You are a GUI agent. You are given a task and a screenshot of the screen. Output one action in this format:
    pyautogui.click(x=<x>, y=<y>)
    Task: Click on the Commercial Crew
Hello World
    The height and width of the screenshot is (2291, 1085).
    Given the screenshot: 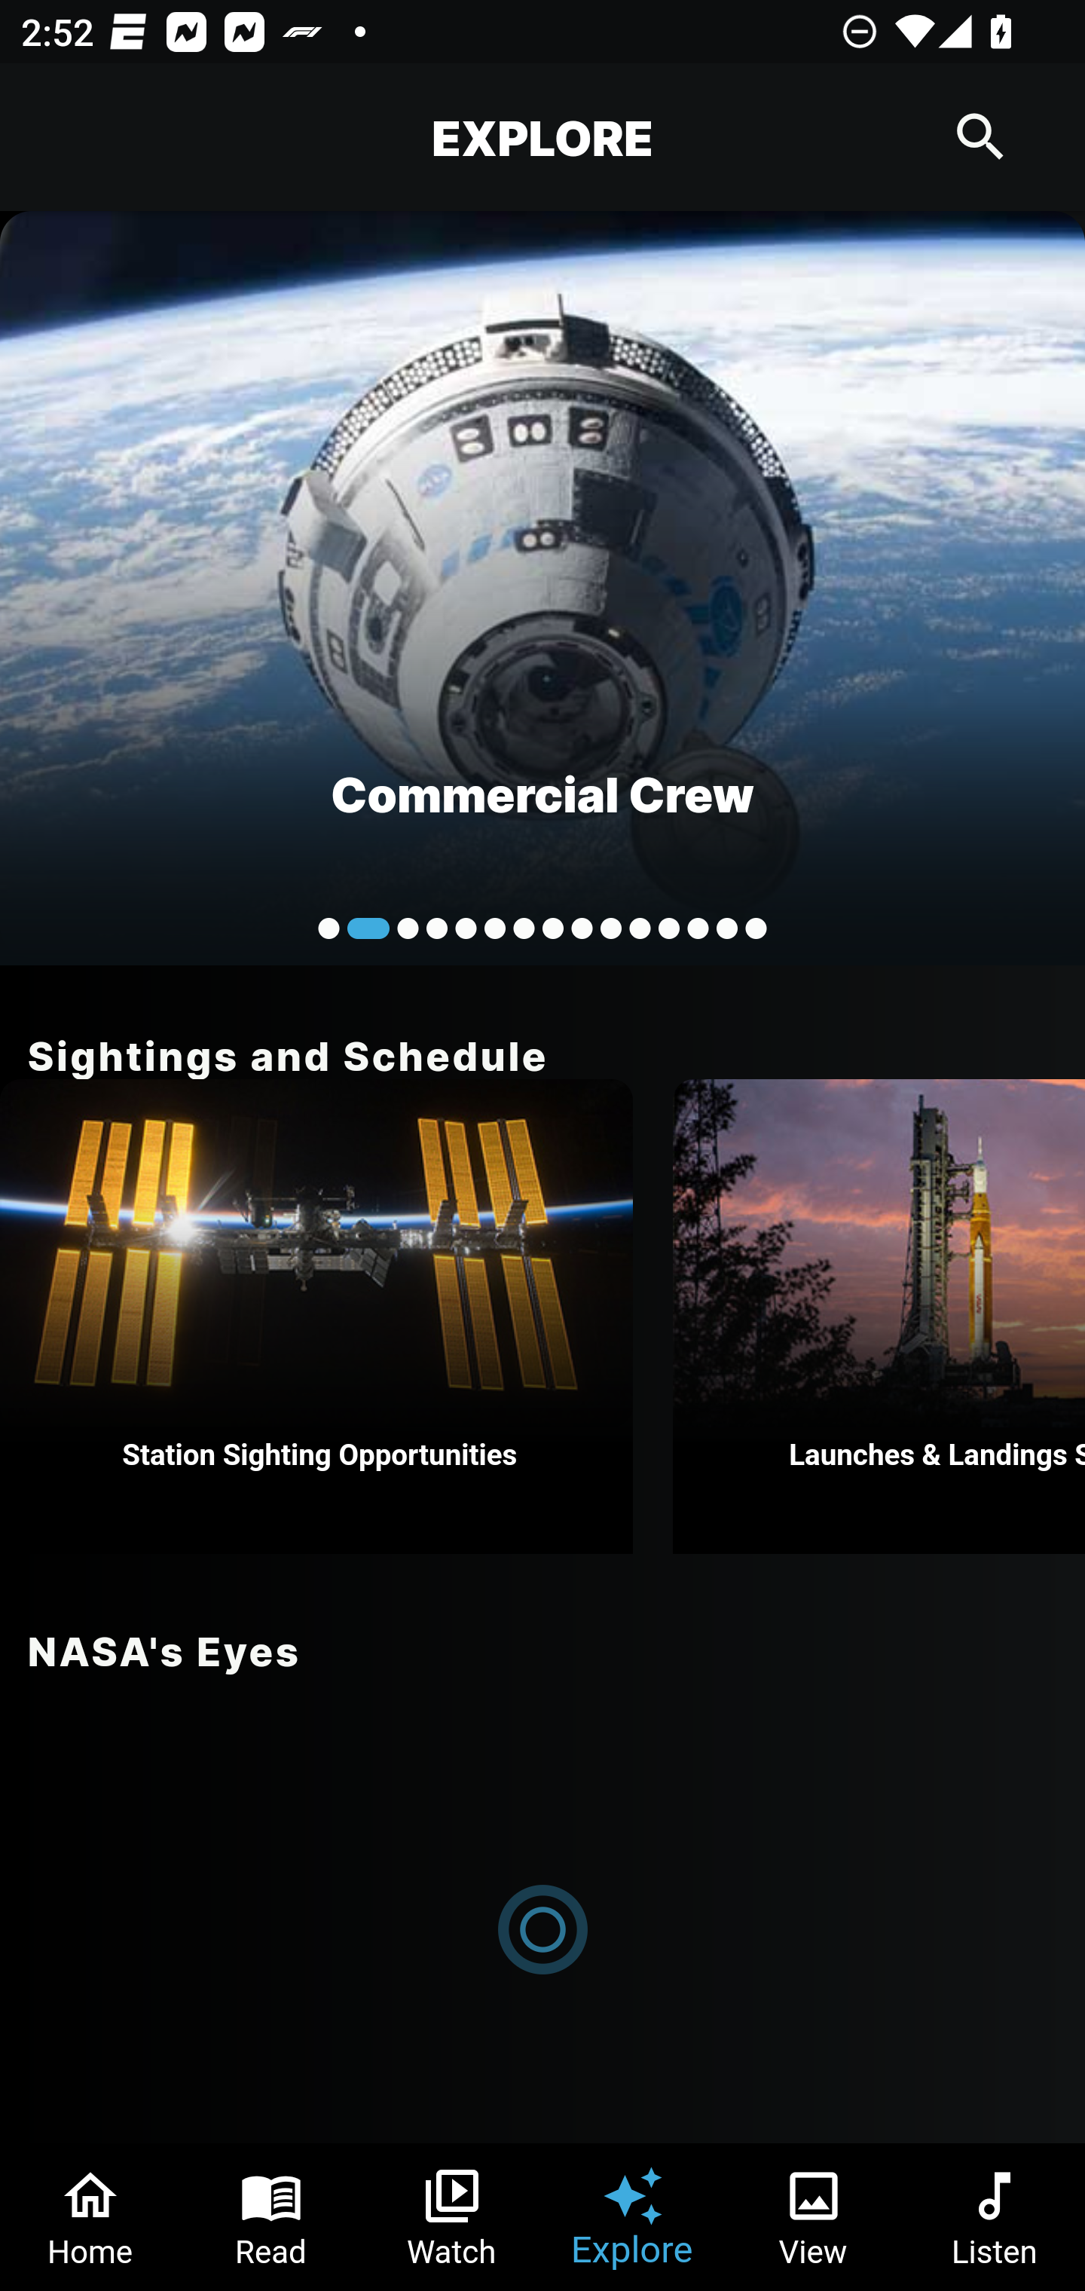 What is the action you would take?
    pyautogui.click(x=542, y=587)
    